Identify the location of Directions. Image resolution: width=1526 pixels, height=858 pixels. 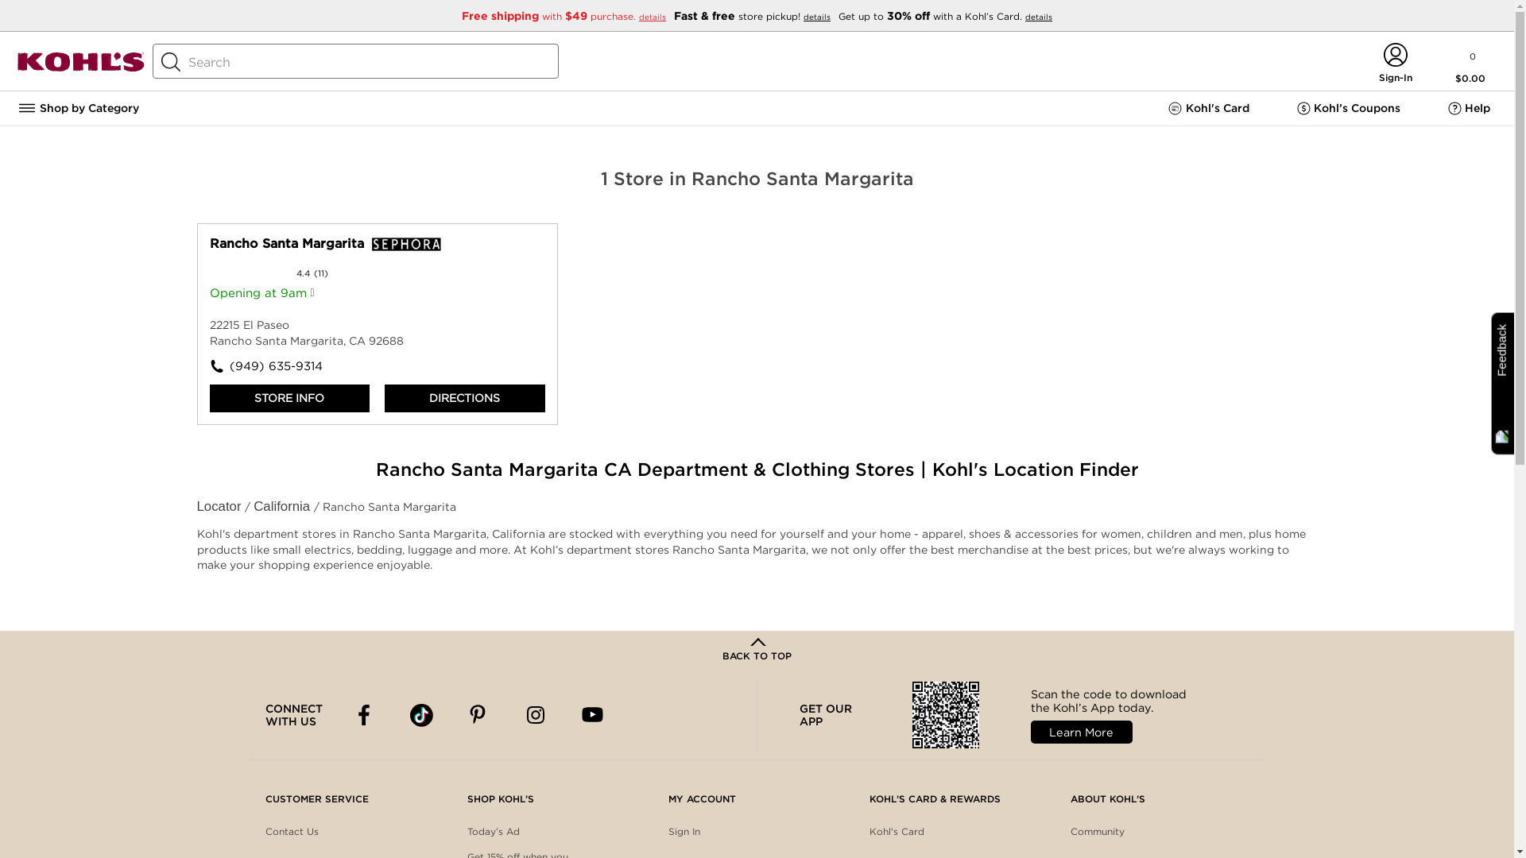
(464, 398).